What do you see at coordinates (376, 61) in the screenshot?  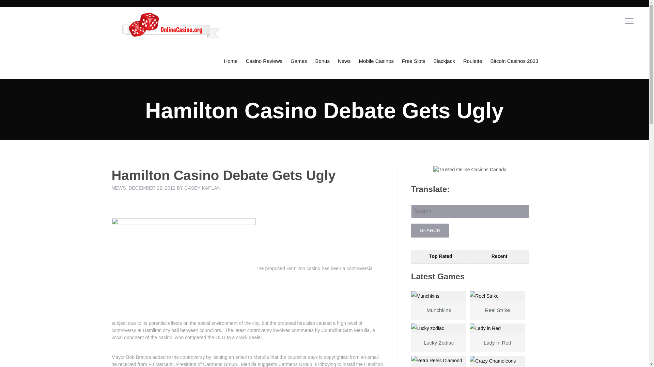 I see `mobile casinos` at bounding box center [376, 61].